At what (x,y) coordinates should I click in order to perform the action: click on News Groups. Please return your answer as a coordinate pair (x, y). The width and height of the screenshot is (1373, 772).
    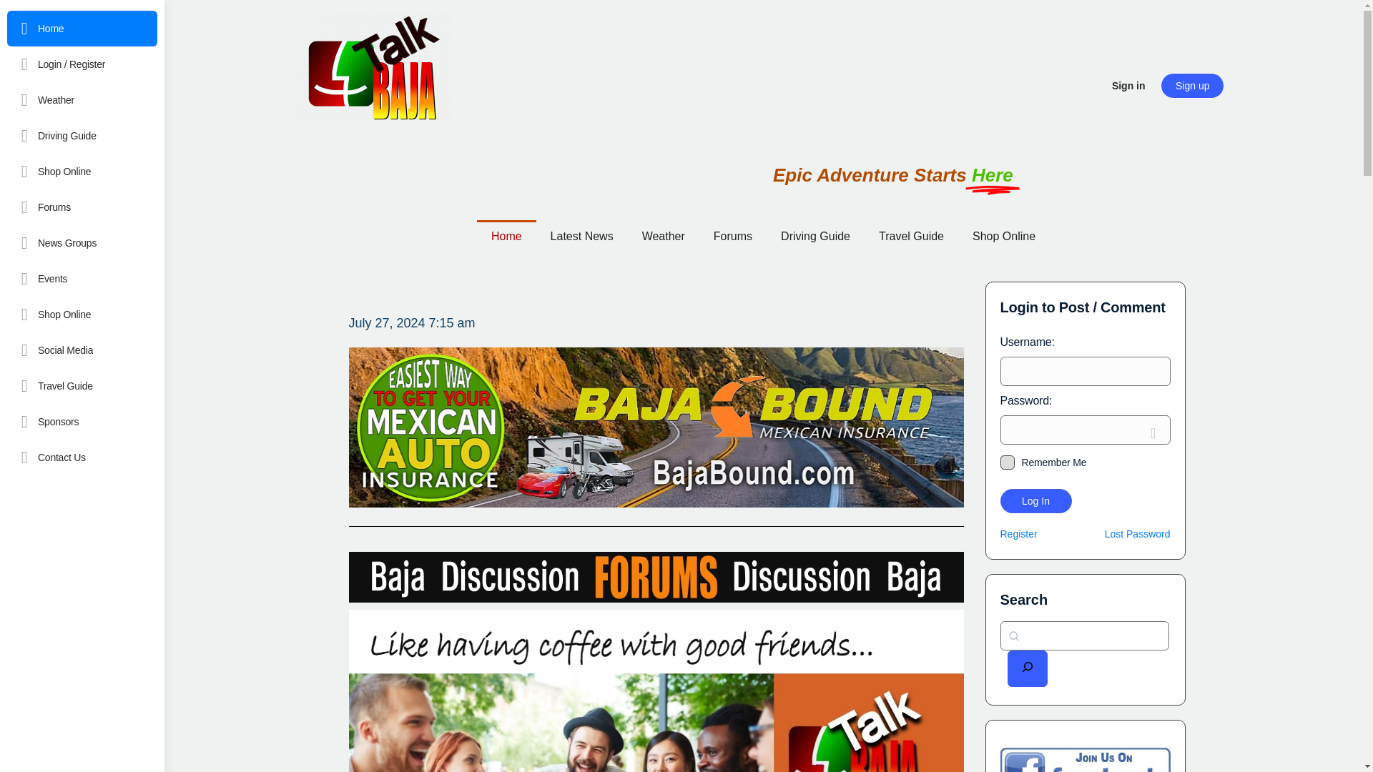
    Looking at the image, I should click on (82, 243).